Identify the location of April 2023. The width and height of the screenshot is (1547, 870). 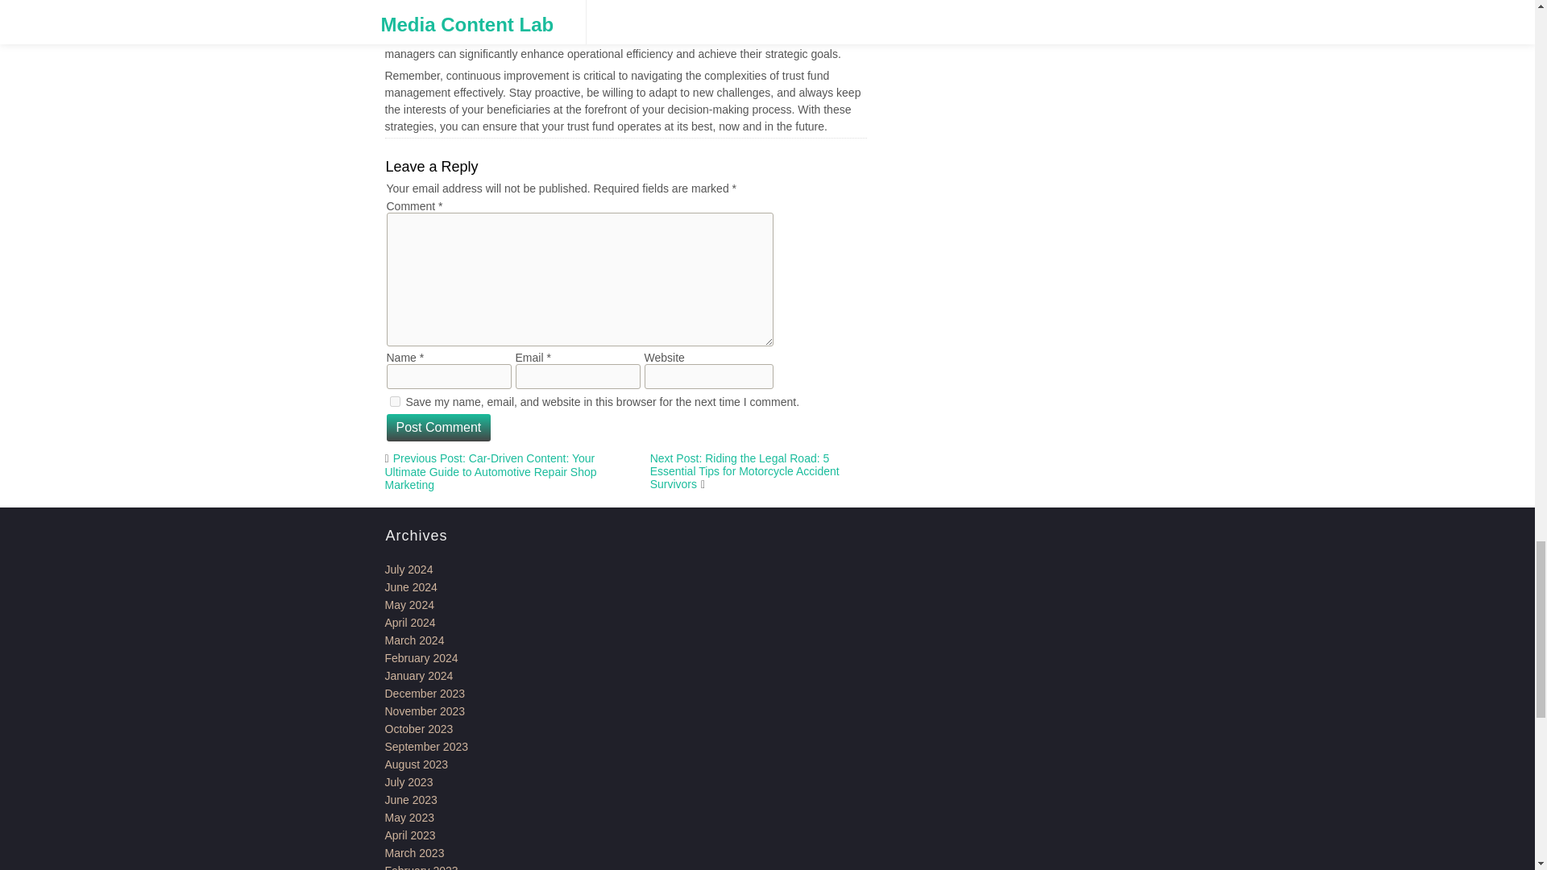
(411, 835).